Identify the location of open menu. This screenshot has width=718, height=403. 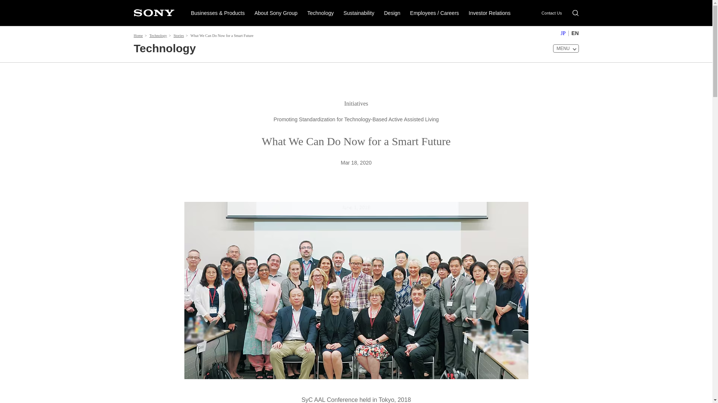
(565, 49).